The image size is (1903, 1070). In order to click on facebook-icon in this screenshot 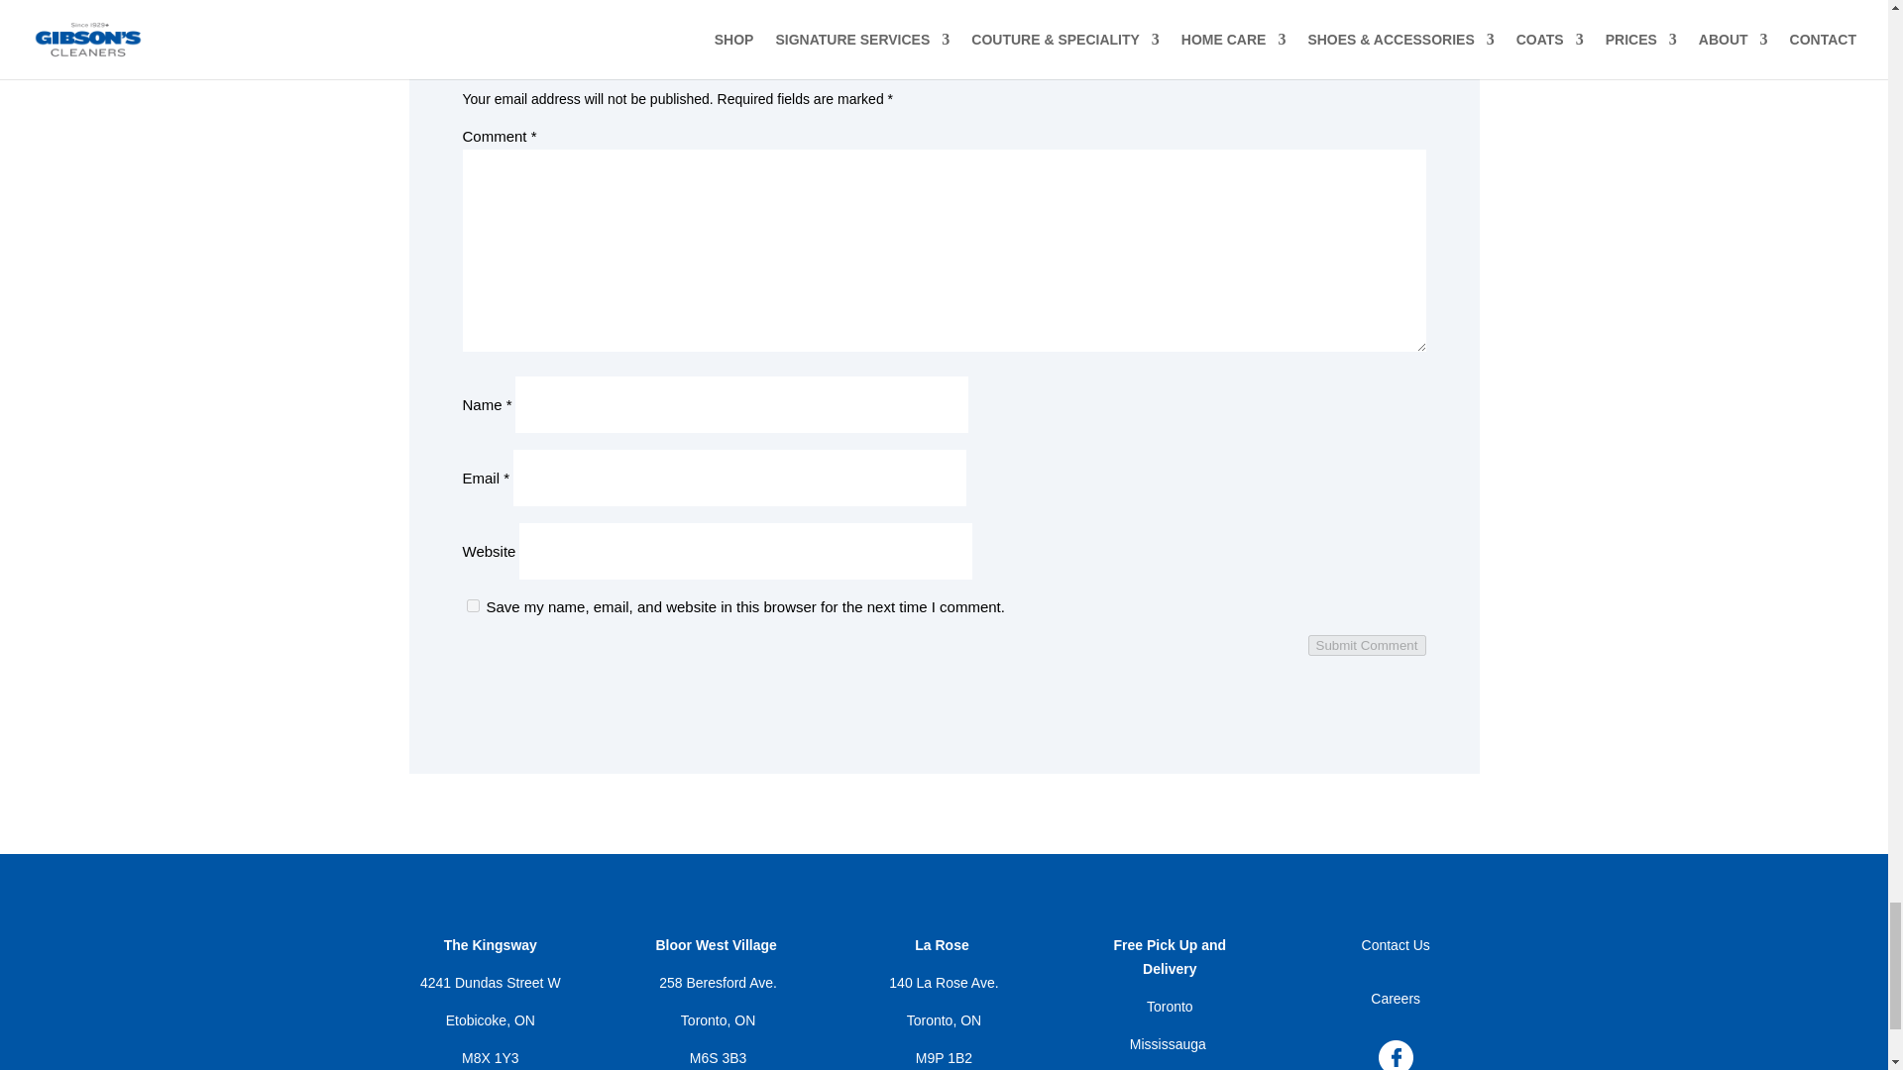, I will do `click(1396, 1054)`.